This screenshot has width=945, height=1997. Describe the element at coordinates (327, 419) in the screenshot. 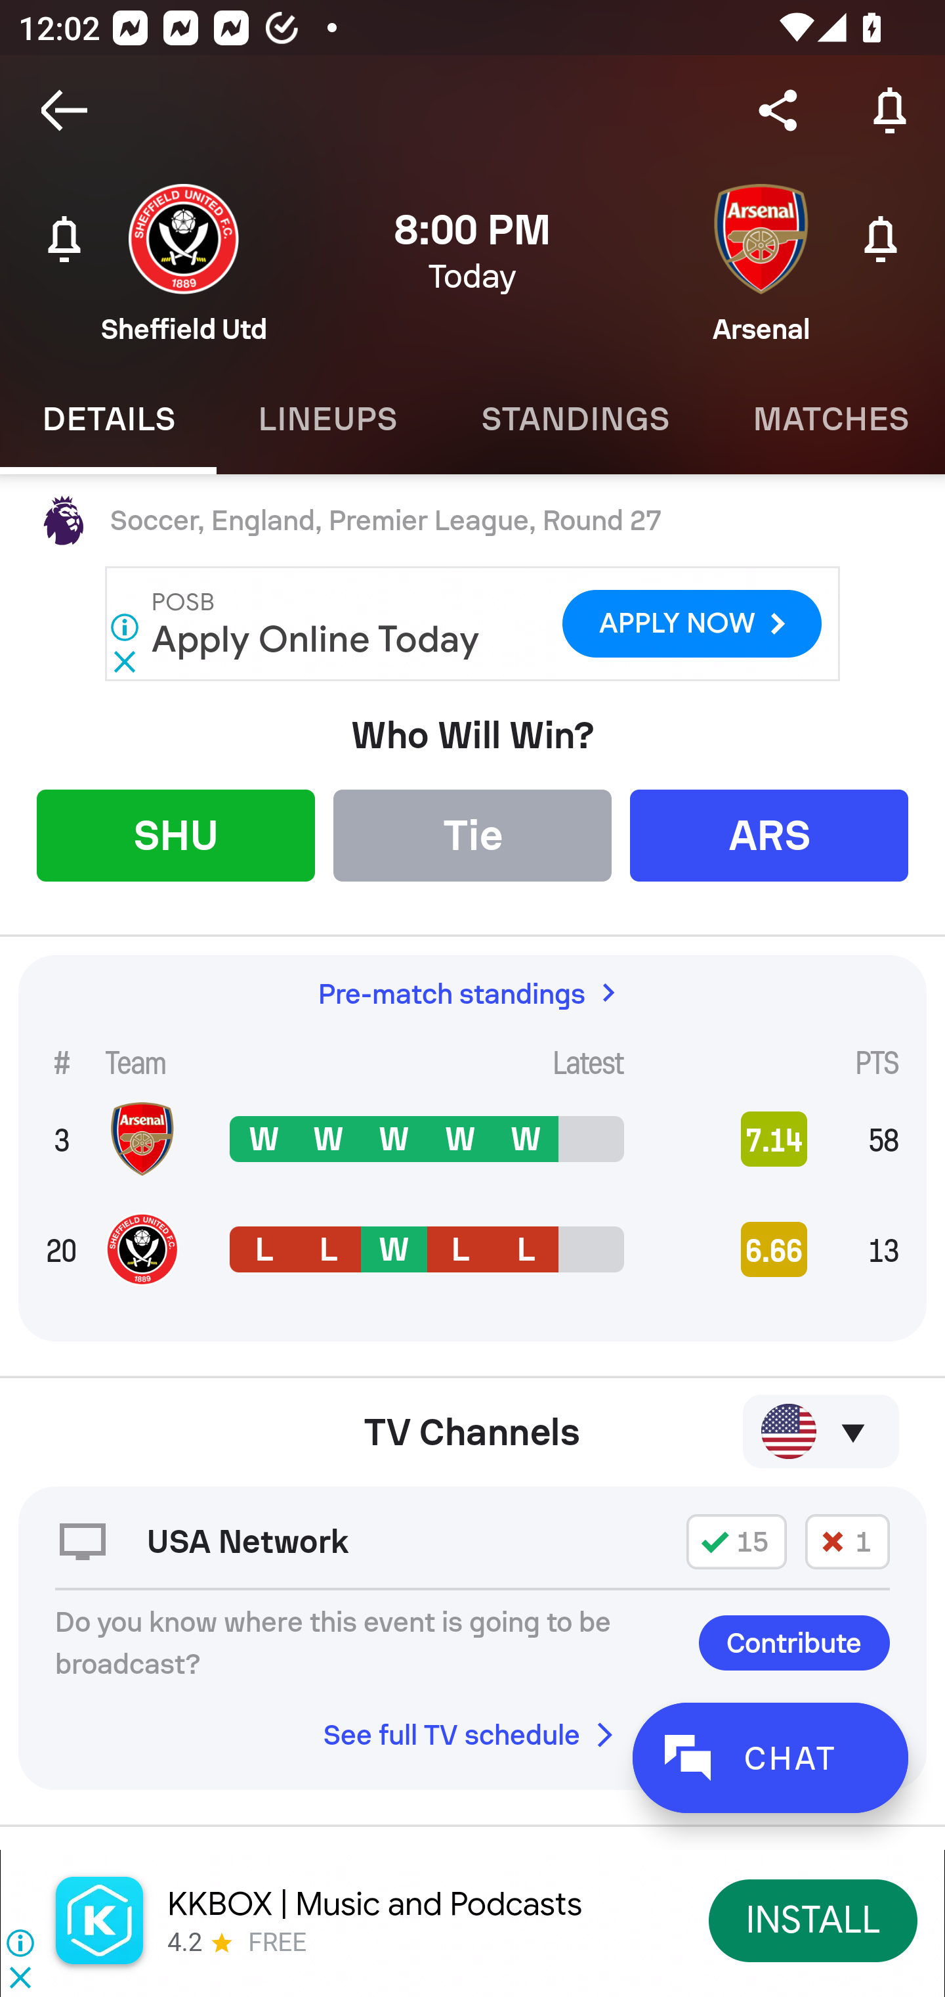

I see `Lineups LINEUPS` at that location.